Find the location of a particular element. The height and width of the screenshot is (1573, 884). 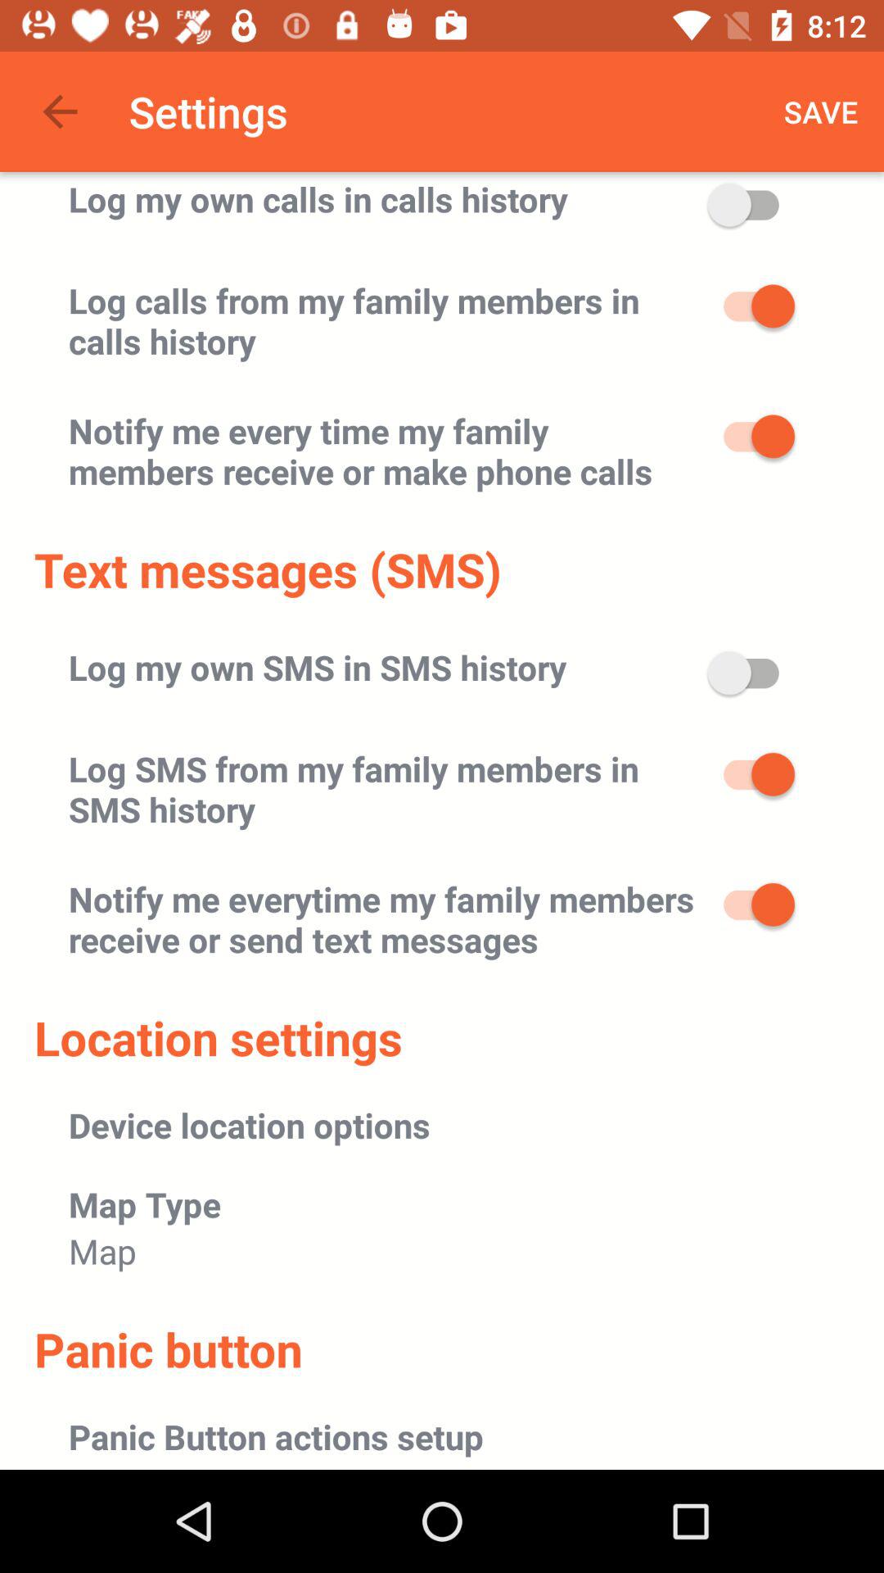

launch the map type icon is located at coordinates (145, 1204).